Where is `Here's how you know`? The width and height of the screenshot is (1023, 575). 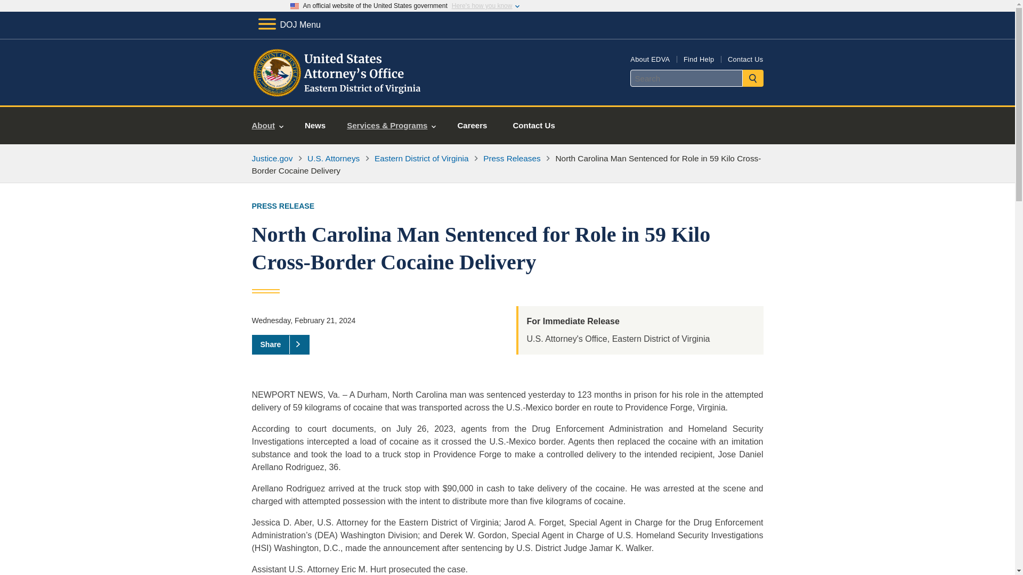 Here's how you know is located at coordinates (482, 6).